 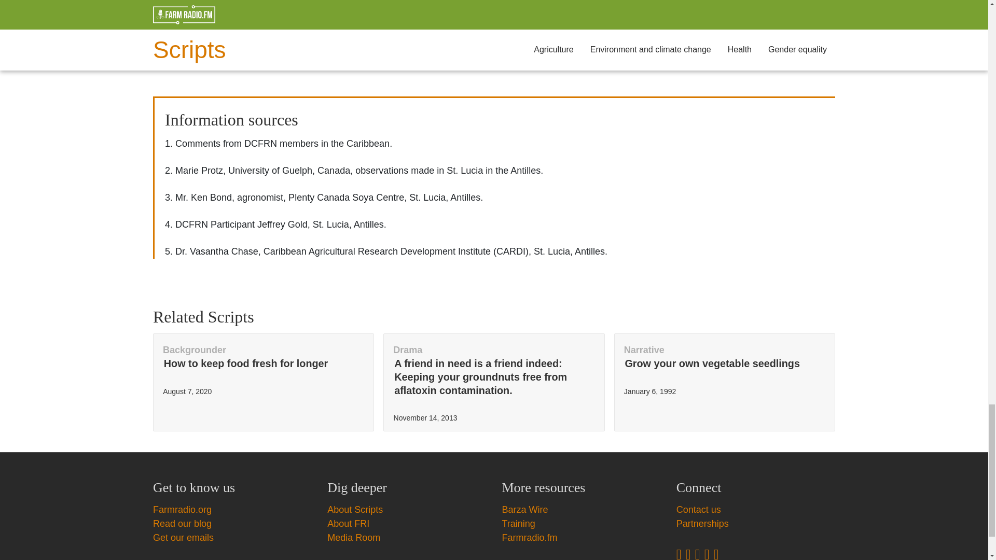 I want to click on Barza Wire, so click(x=725, y=382).